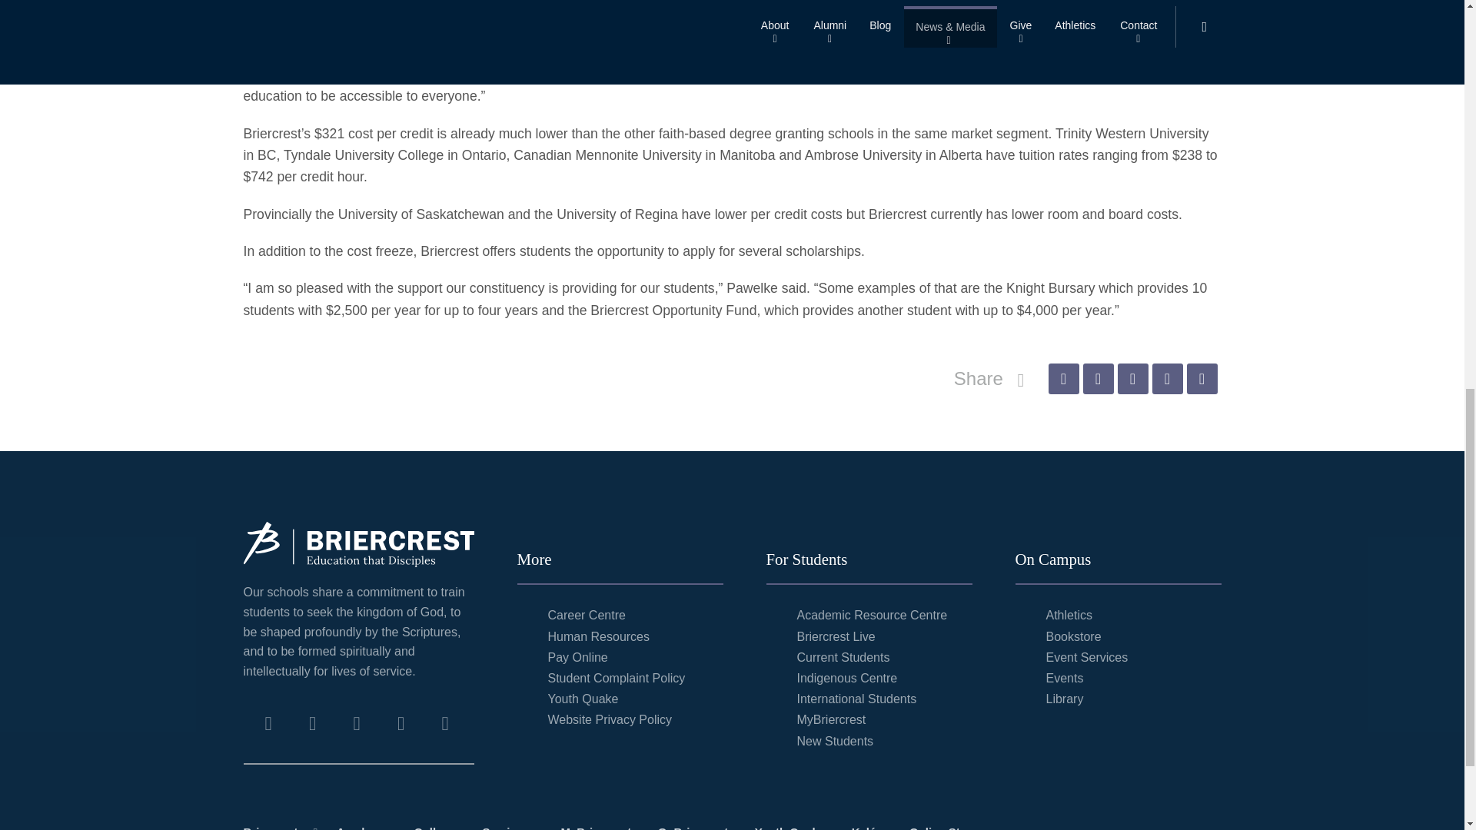 The height and width of the screenshot is (830, 1476). Describe the element at coordinates (1097, 379) in the screenshot. I see `share this to my Twitter account` at that location.